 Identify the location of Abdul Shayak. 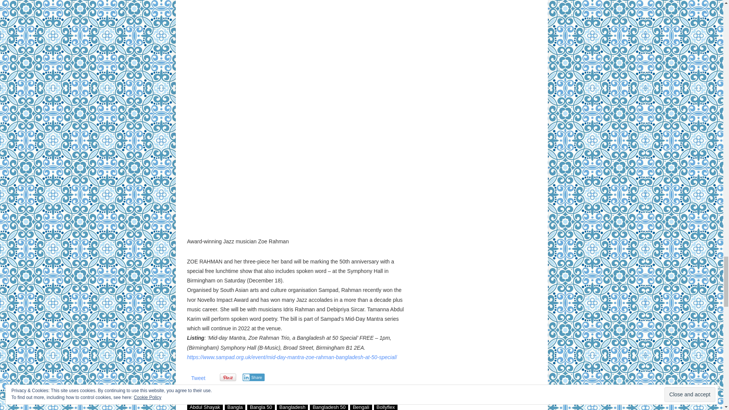
(204, 406).